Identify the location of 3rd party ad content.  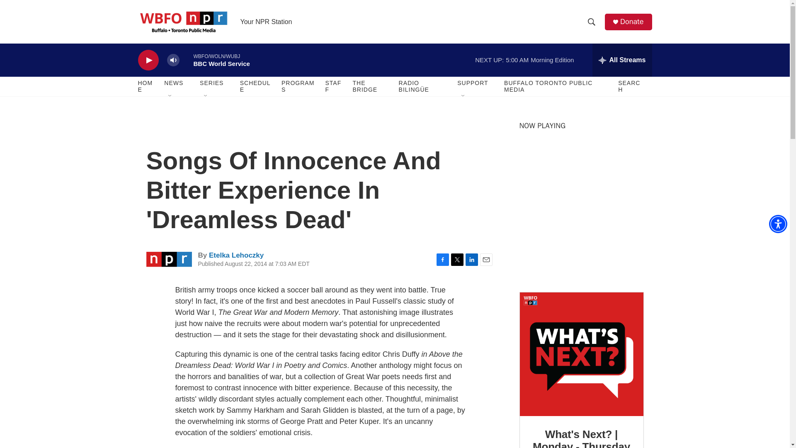
(581, 223).